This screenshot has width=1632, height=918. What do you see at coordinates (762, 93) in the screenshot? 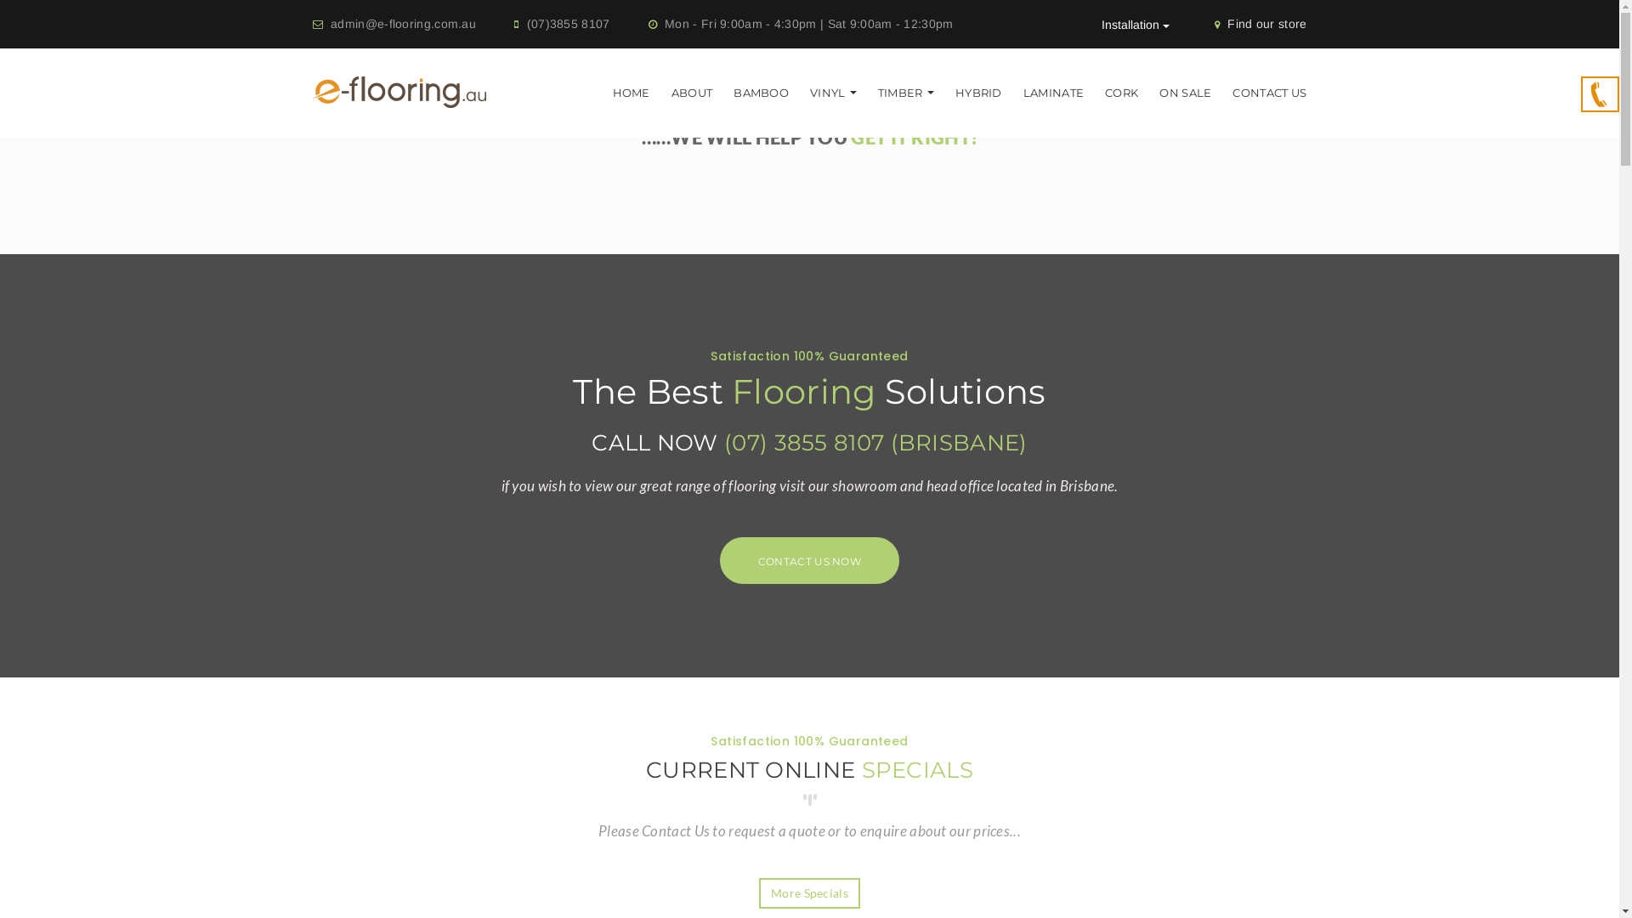
I see `BAMBOO` at bounding box center [762, 93].